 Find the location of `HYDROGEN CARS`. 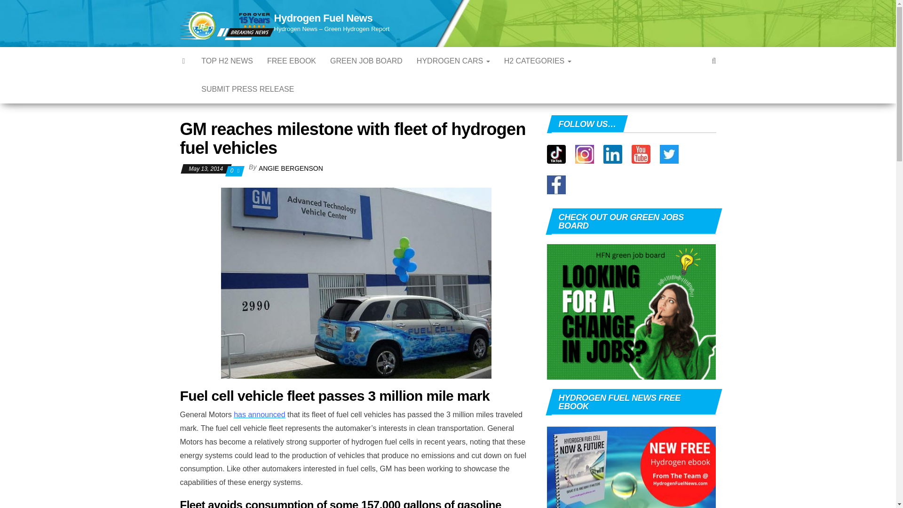

HYDROGEN CARS is located at coordinates (453, 61).